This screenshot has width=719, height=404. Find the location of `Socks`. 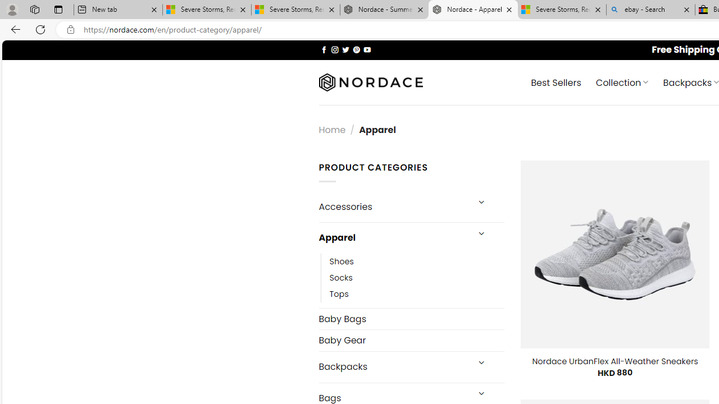

Socks is located at coordinates (341, 277).